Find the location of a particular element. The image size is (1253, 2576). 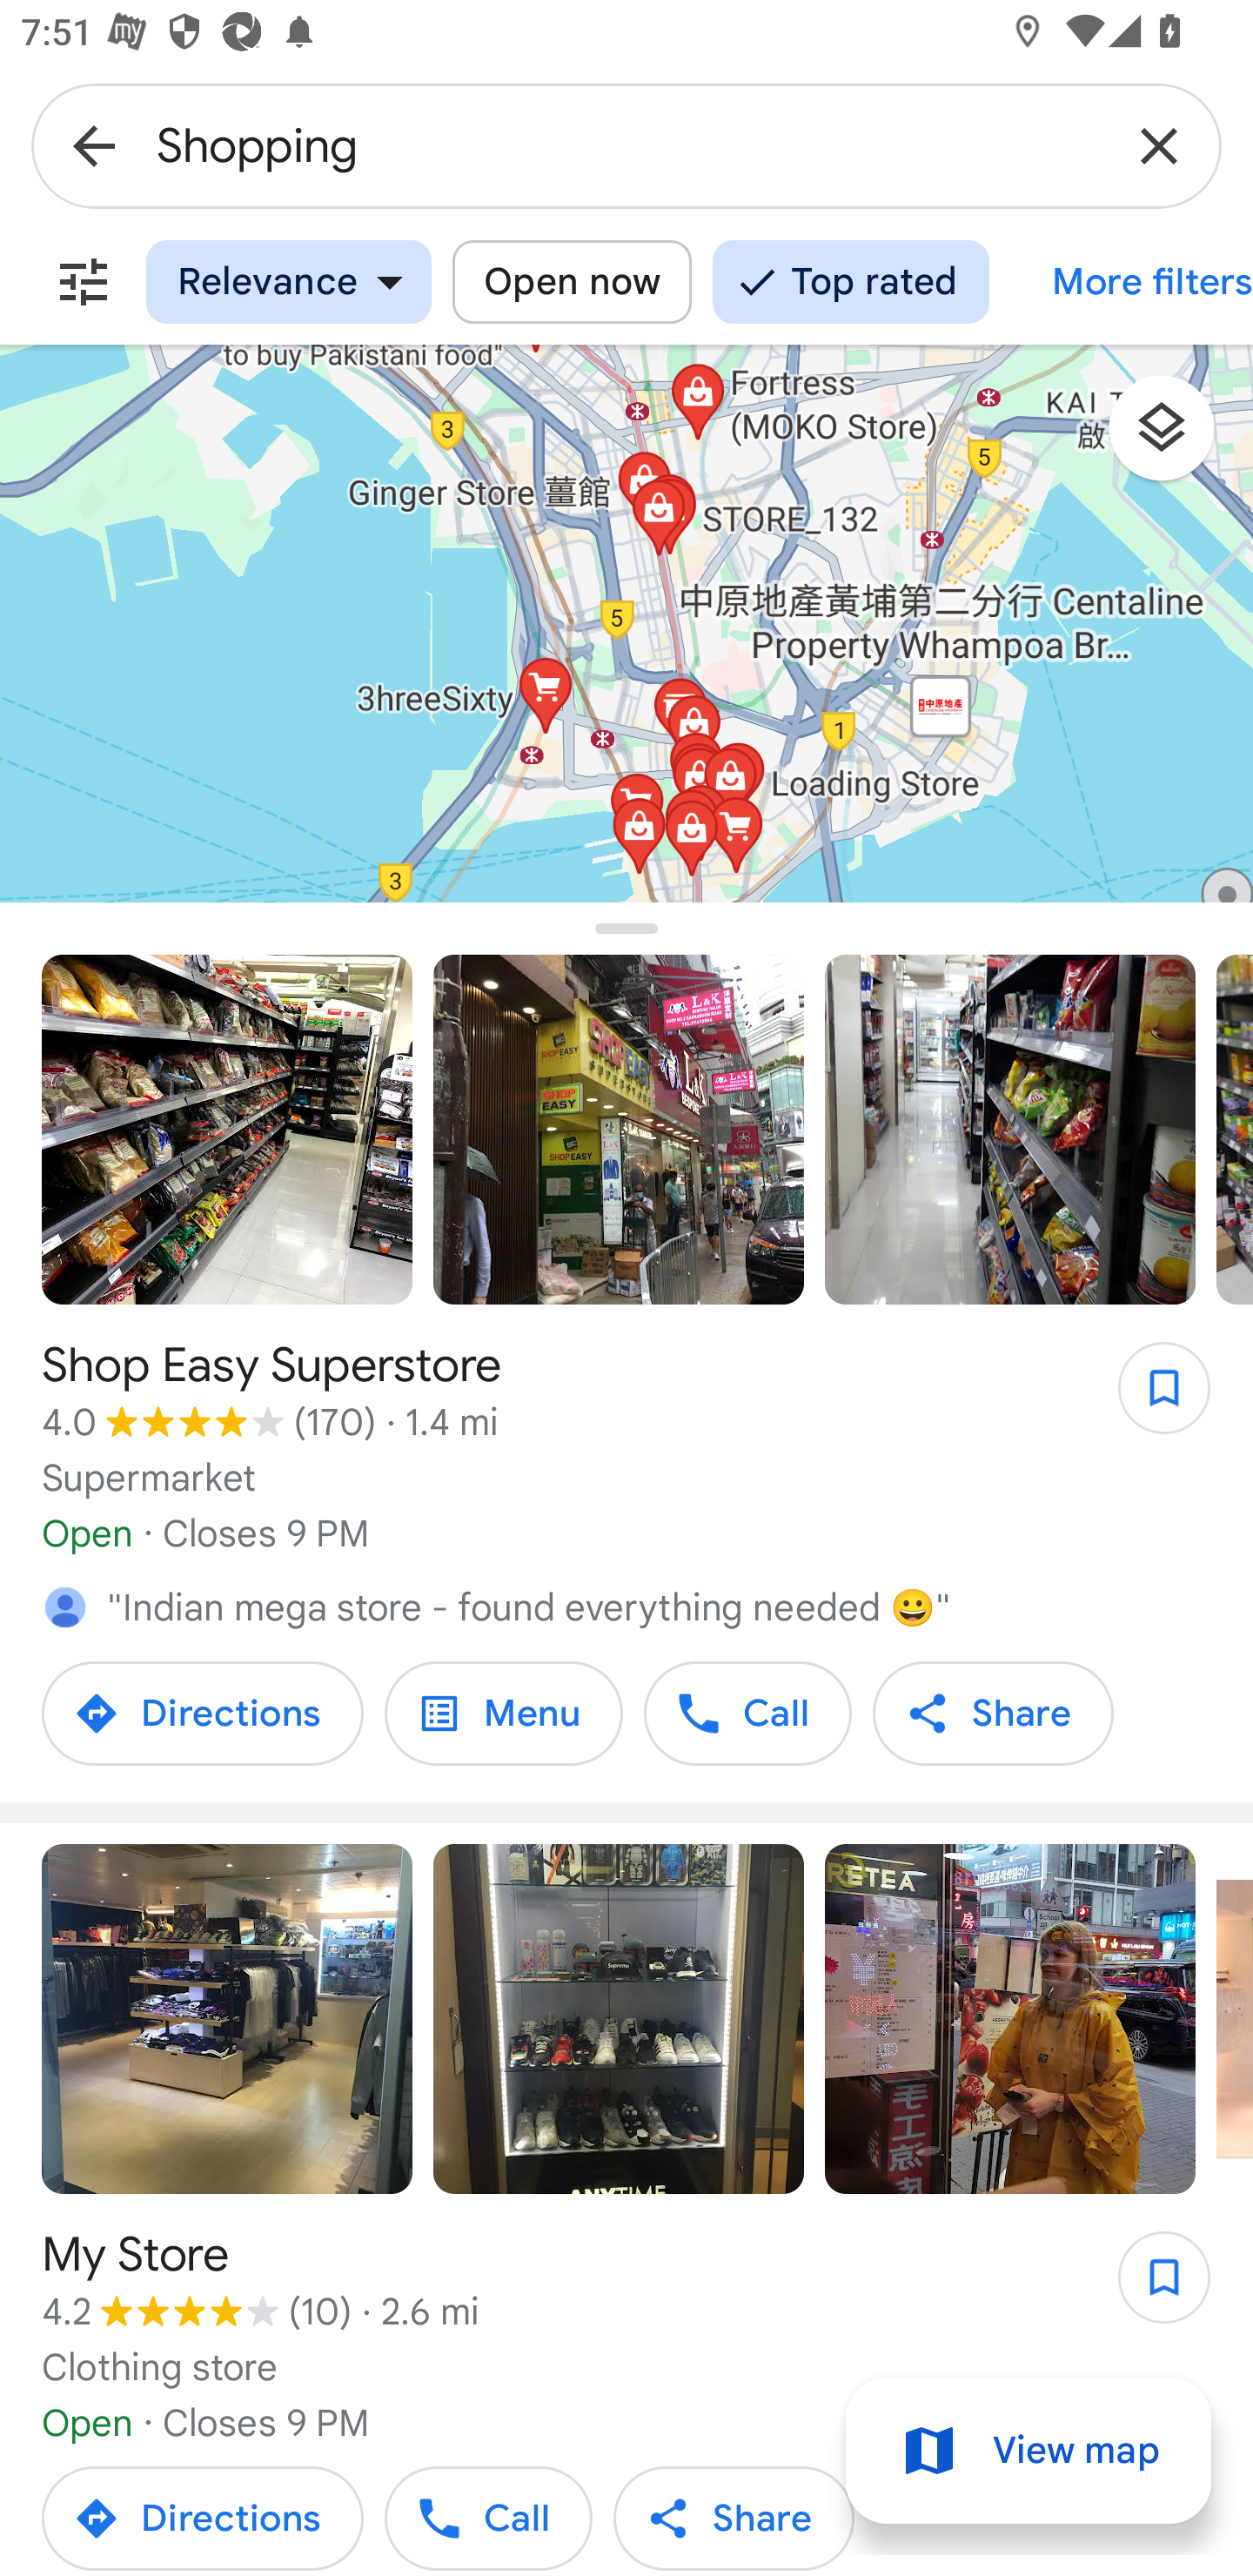

View map Map view is located at coordinates (1029, 2451).